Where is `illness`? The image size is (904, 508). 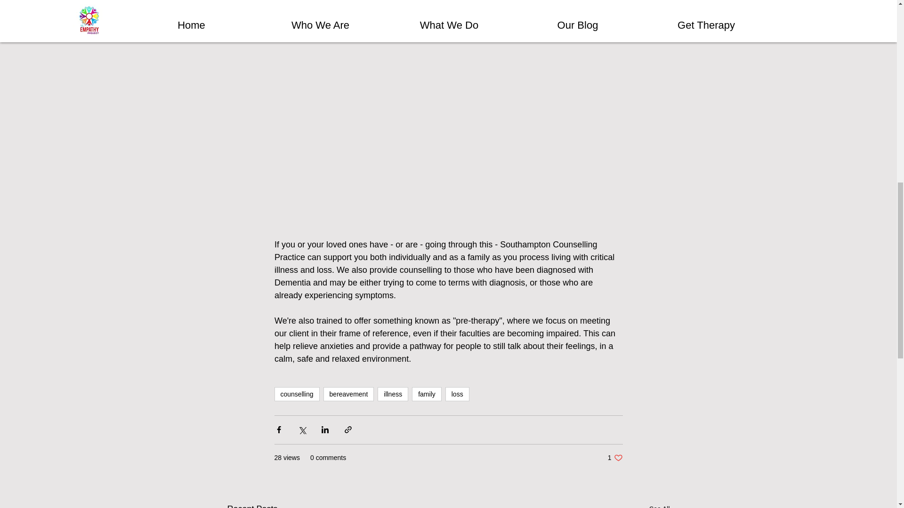
illness is located at coordinates (393, 394).